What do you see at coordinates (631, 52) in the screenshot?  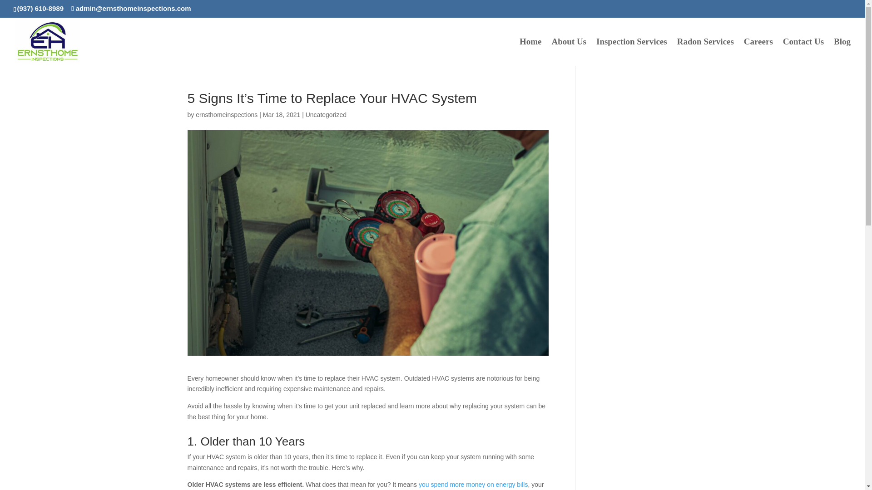 I see `Inspection Services` at bounding box center [631, 52].